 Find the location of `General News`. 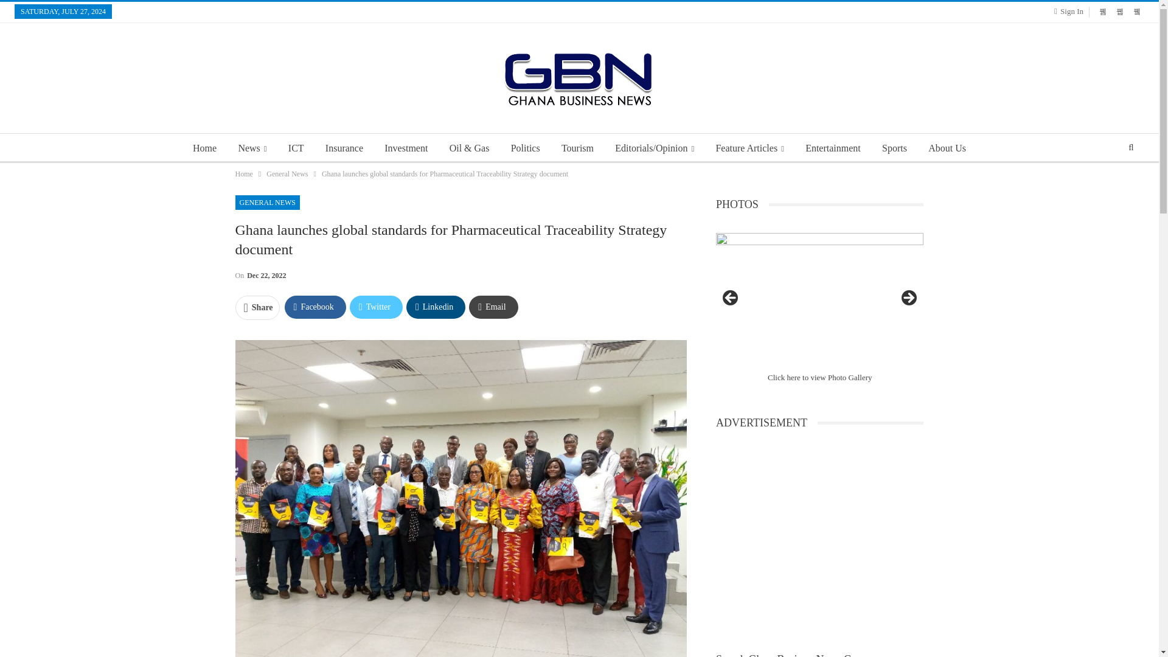

General News is located at coordinates (287, 174).